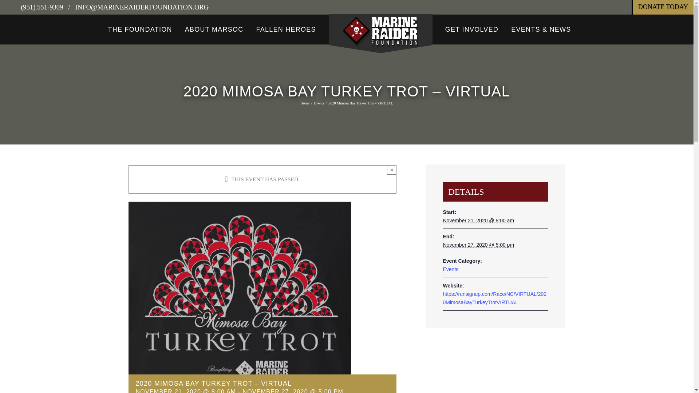 The image size is (699, 393). I want to click on THE FOUNDATION, so click(140, 29).